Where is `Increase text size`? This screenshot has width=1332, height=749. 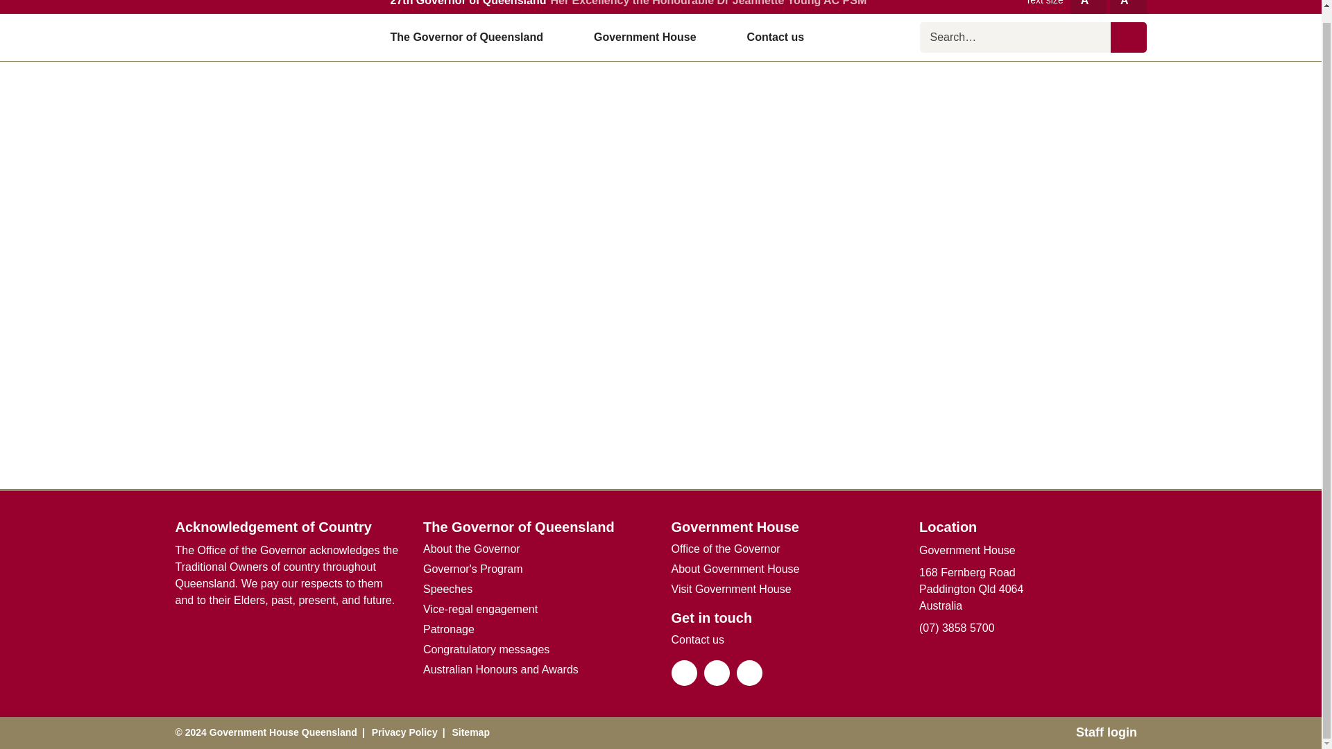
Increase text size is located at coordinates (1088, 7).